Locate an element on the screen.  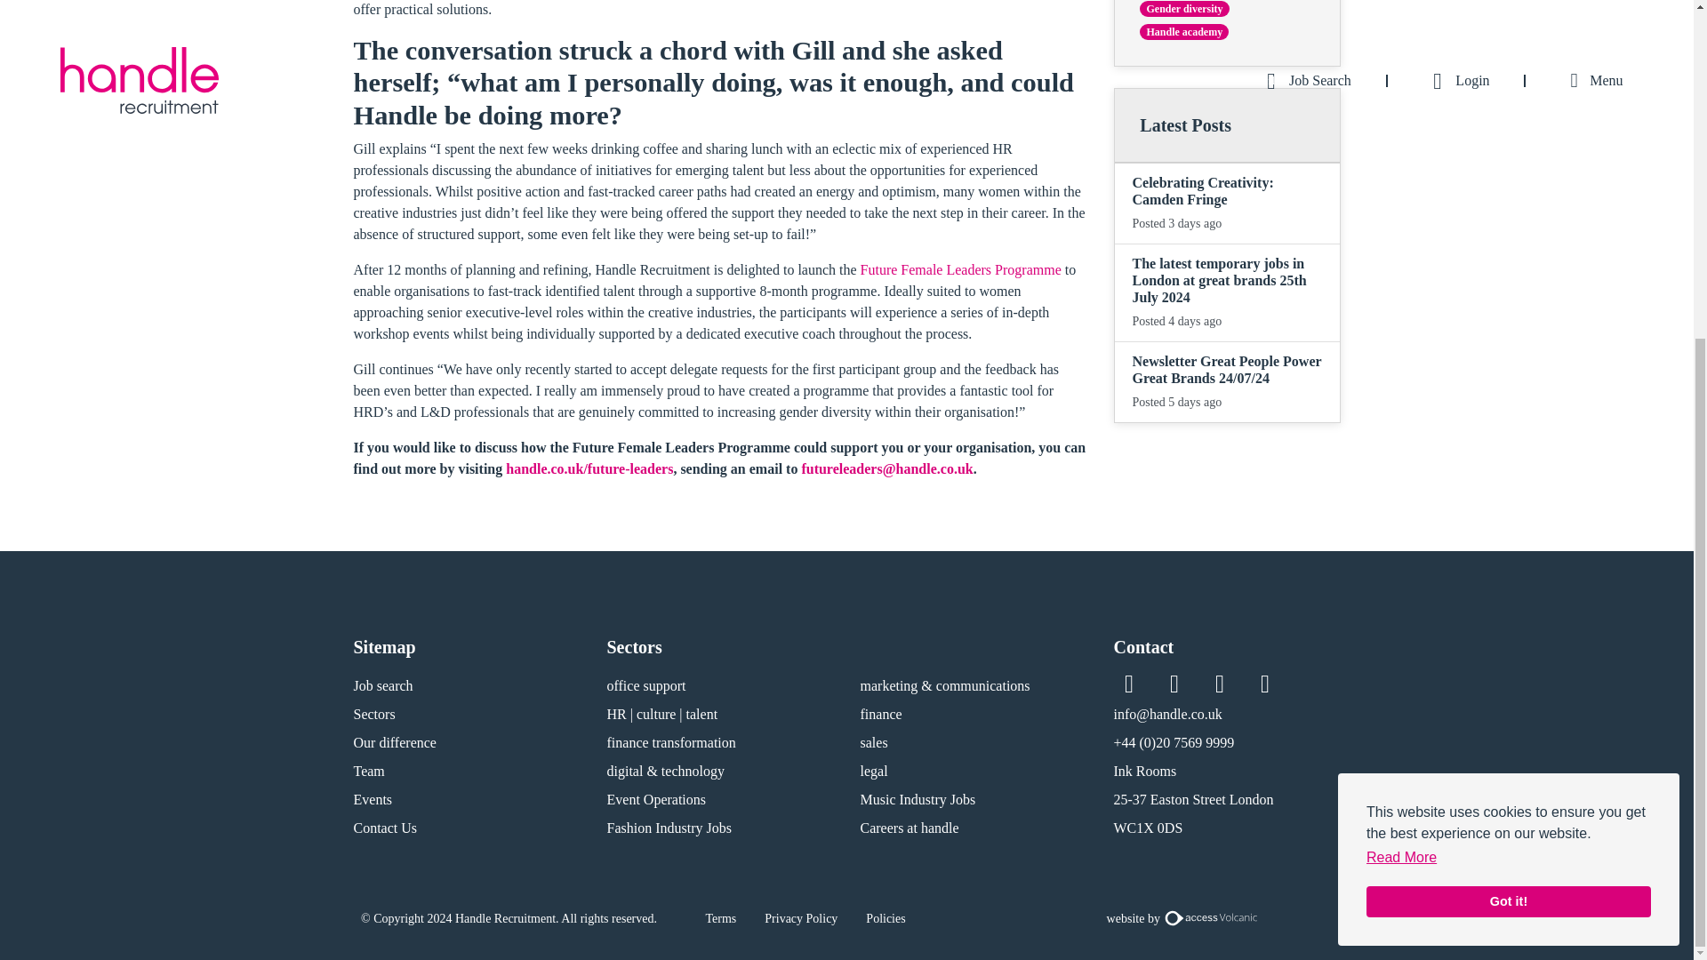
Gender diversity is located at coordinates (1184, 9).